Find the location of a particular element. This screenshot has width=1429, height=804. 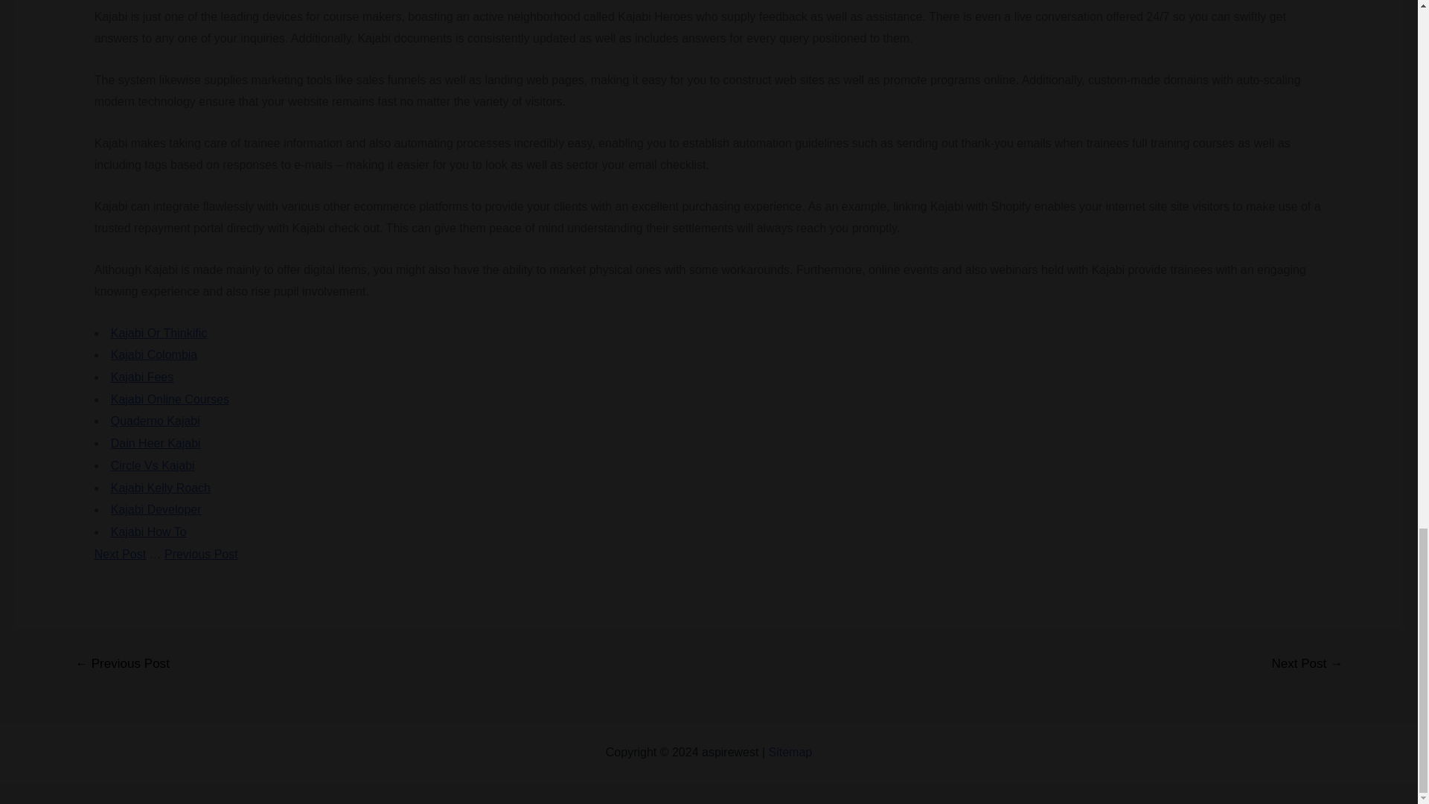

Dain Heer Kajabi is located at coordinates (156, 443).